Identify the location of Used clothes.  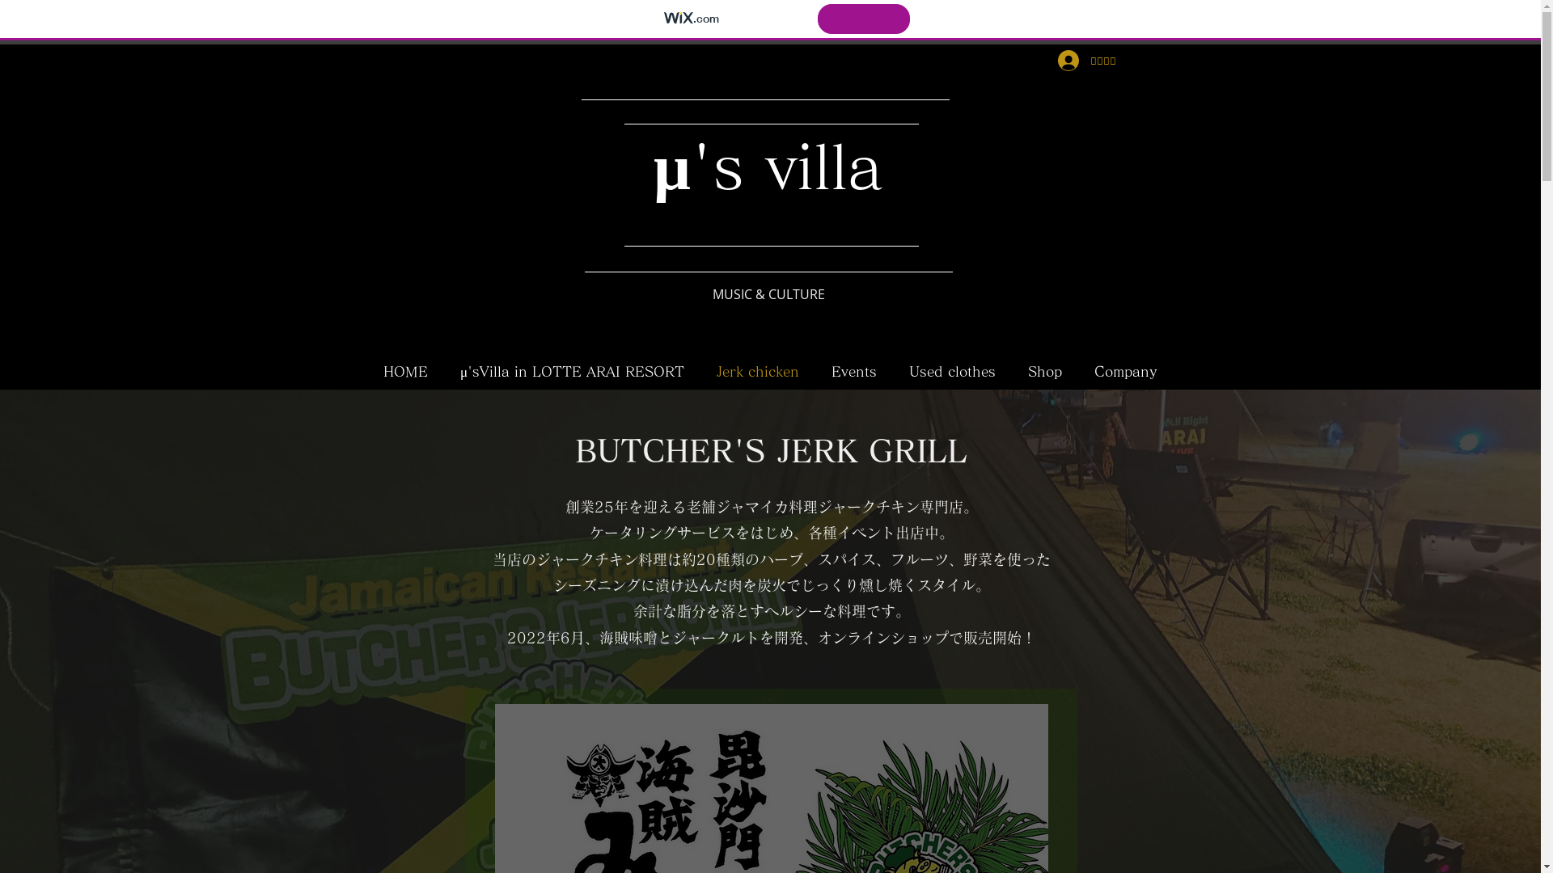
(953, 372).